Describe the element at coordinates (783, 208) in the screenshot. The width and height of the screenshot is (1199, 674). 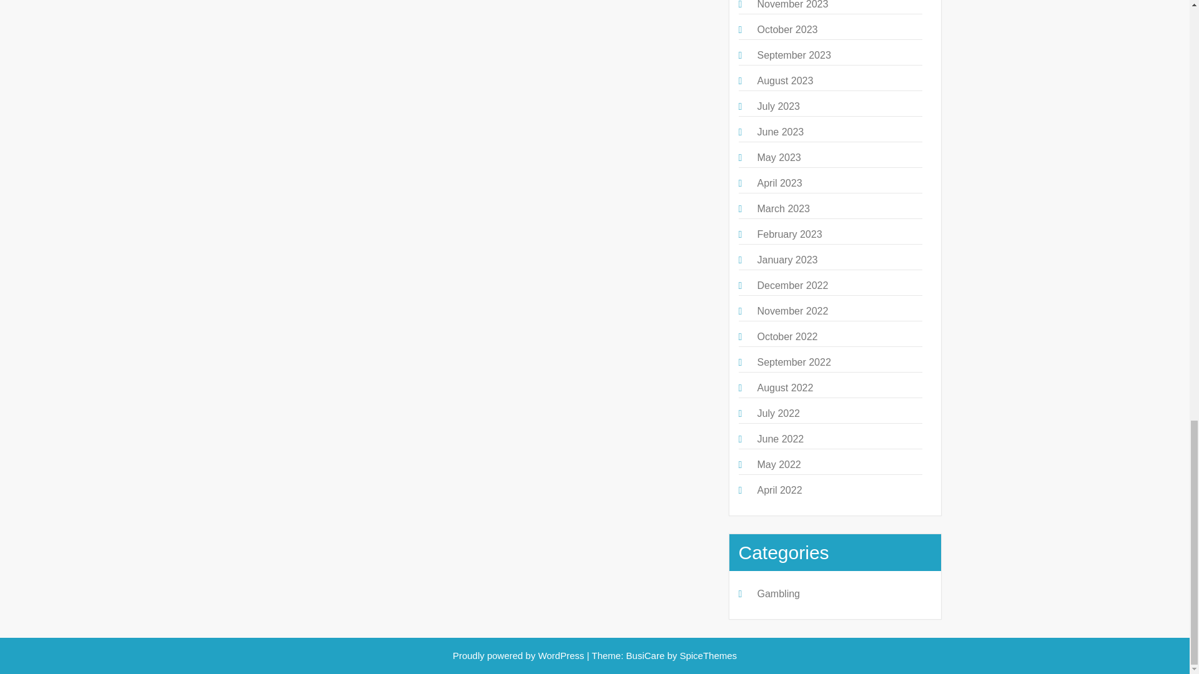
I see `March 2023` at that location.